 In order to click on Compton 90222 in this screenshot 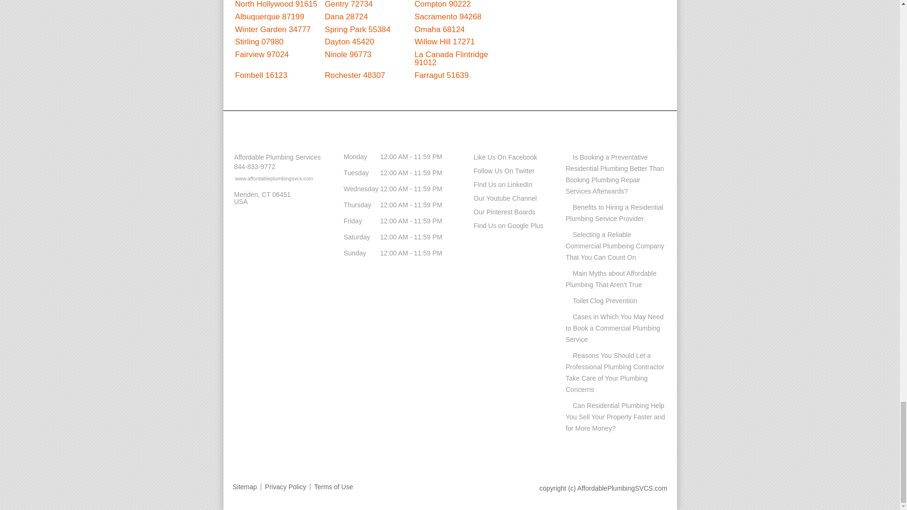, I will do `click(442, 4)`.